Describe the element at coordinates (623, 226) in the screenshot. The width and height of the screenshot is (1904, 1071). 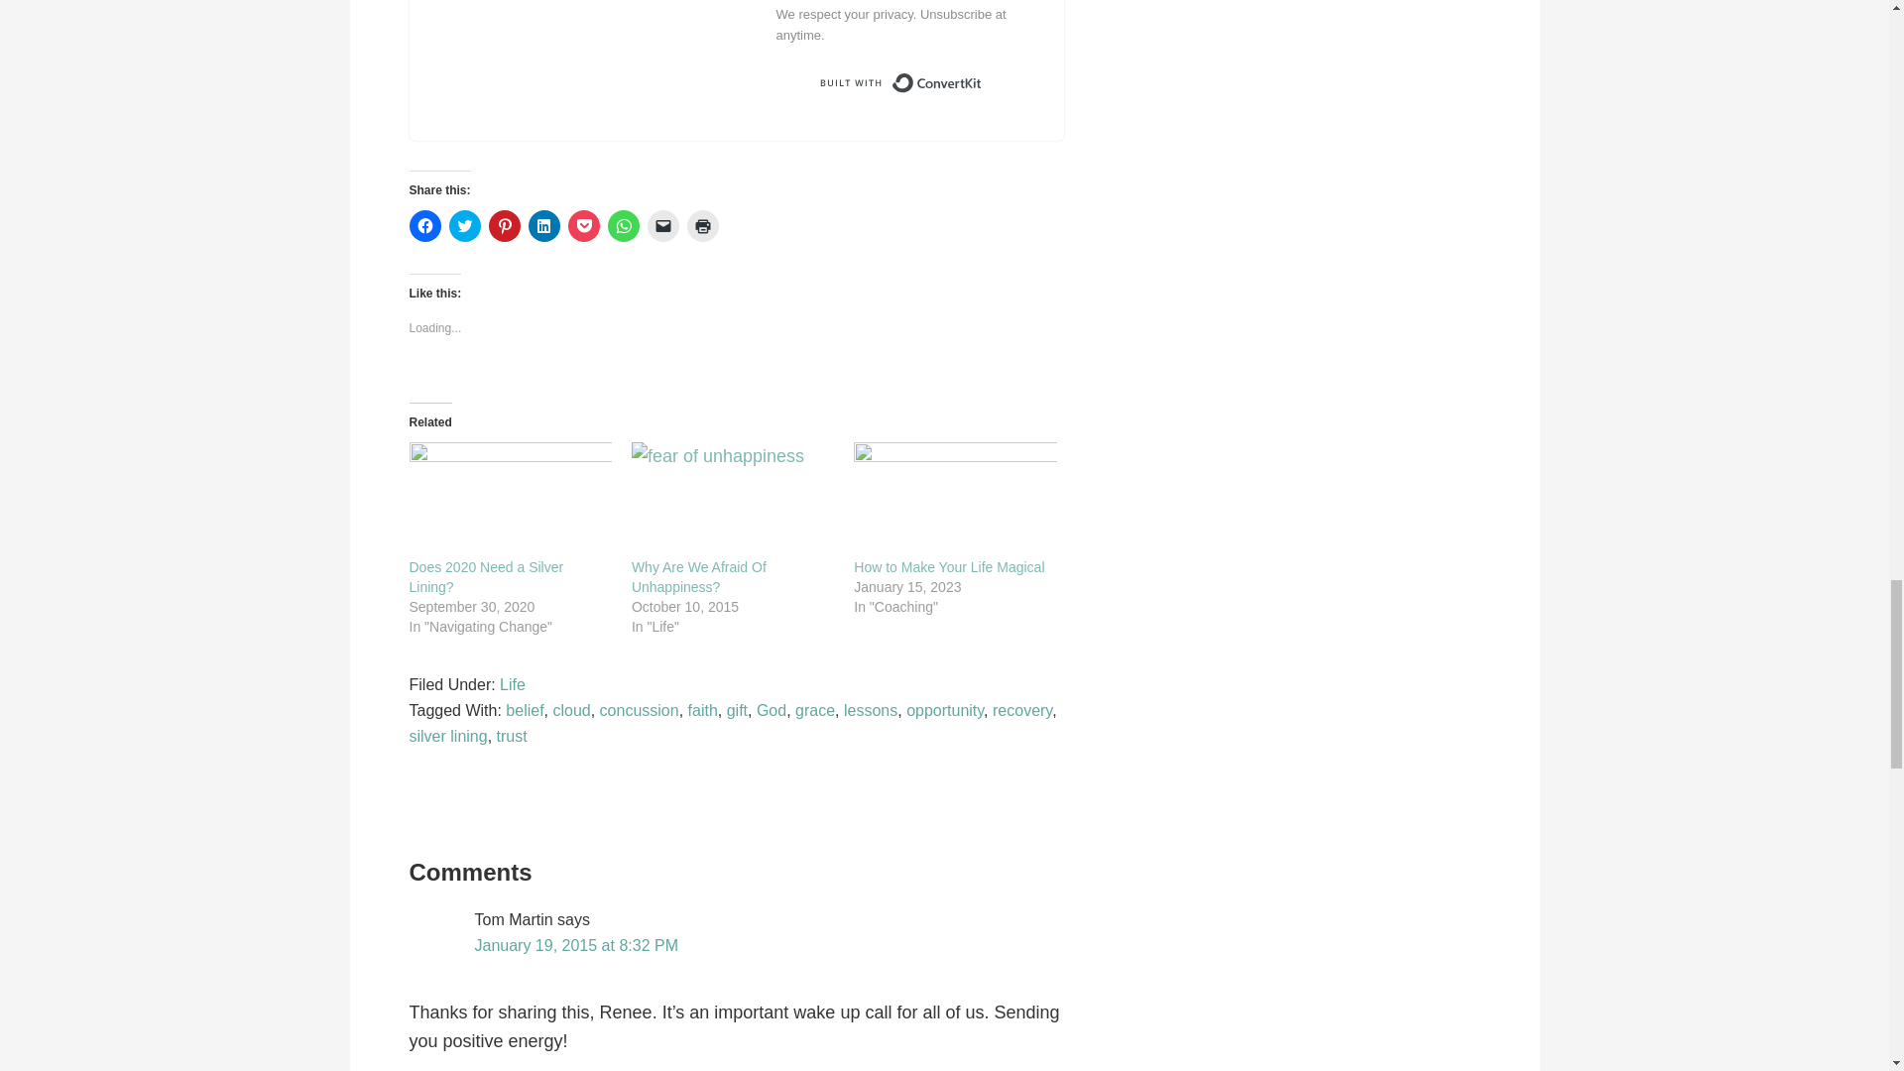
I see `Click to share on WhatsApp` at that location.